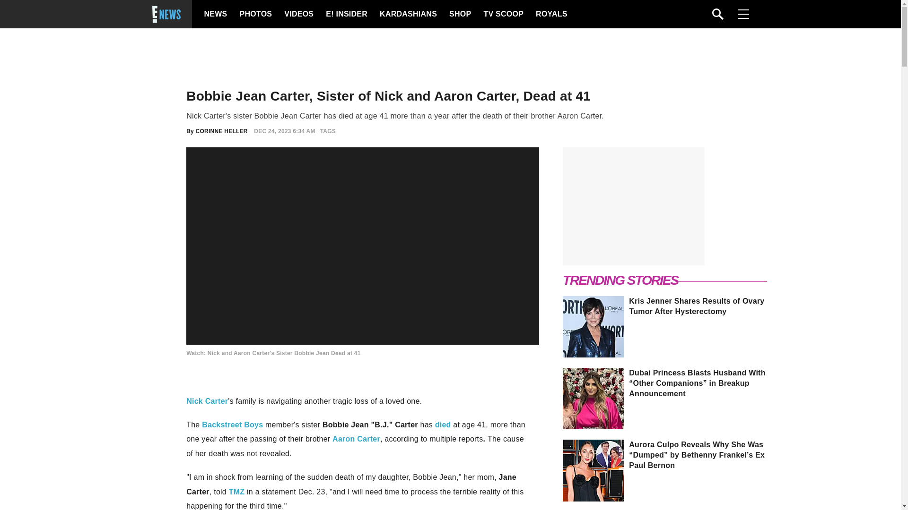  What do you see at coordinates (298, 14) in the screenshot?
I see `VIDEOS` at bounding box center [298, 14].